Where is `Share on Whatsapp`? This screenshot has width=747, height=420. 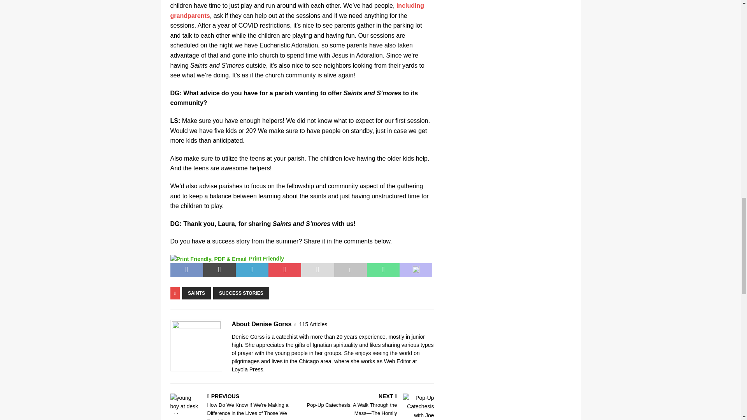 Share on Whatsapp is located at coordinates (383, 270).